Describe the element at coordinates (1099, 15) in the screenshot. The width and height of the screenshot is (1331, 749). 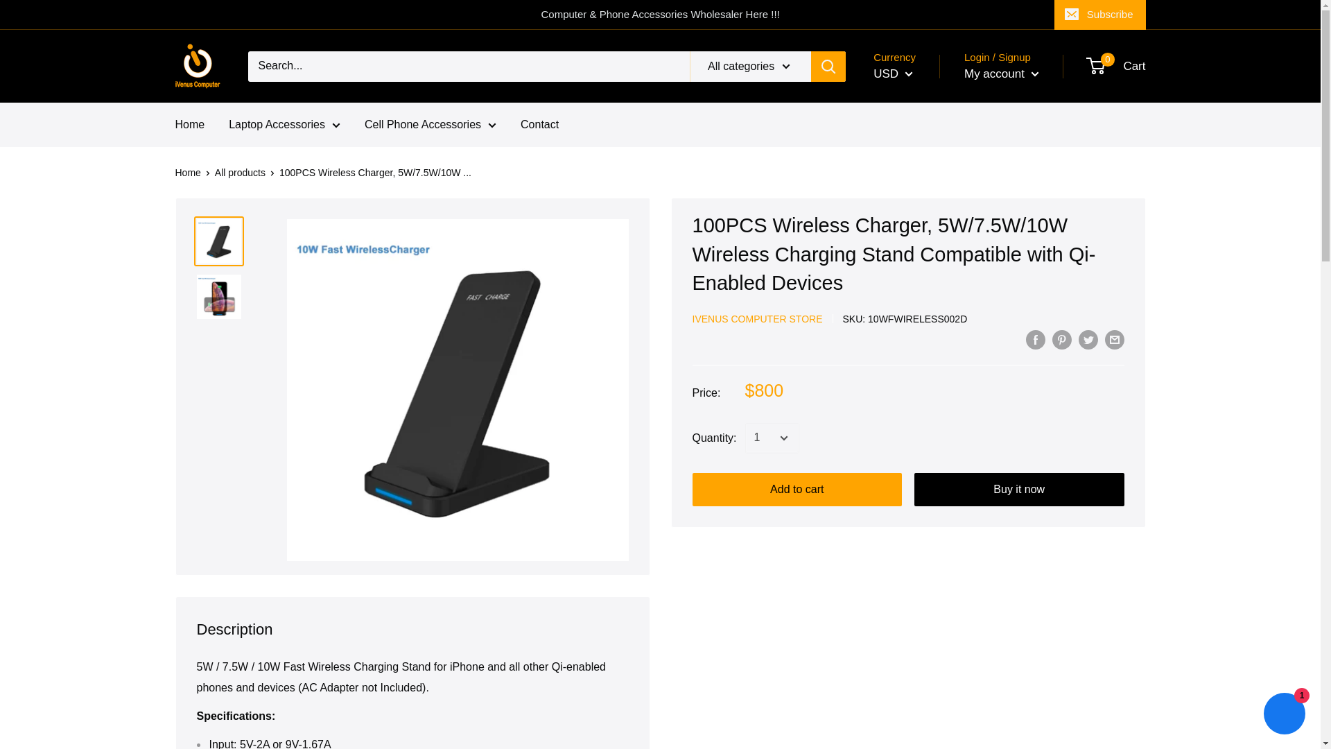
I see `Subscribe` at that location.